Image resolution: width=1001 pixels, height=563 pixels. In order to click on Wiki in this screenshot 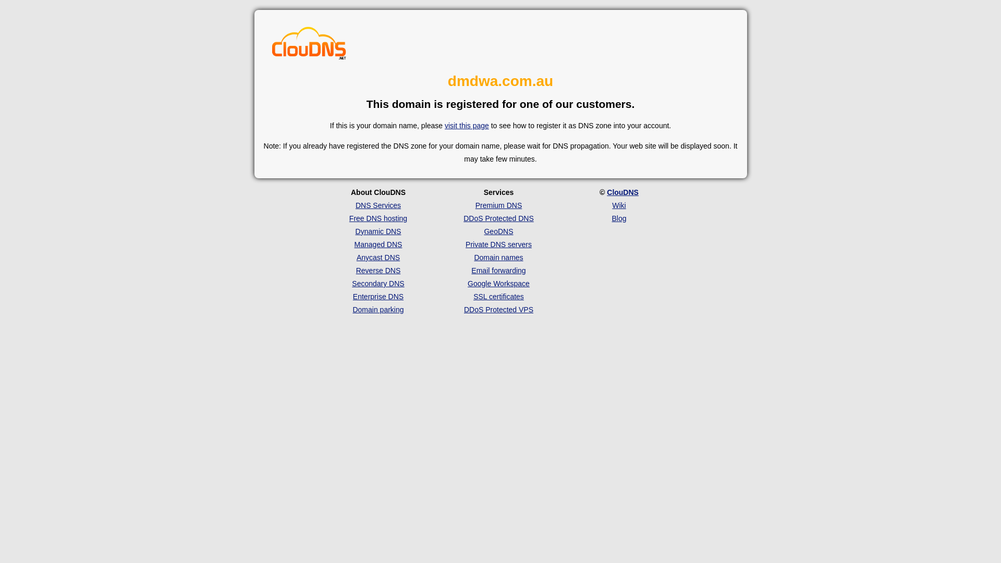, I will do `click(619, 205)`.